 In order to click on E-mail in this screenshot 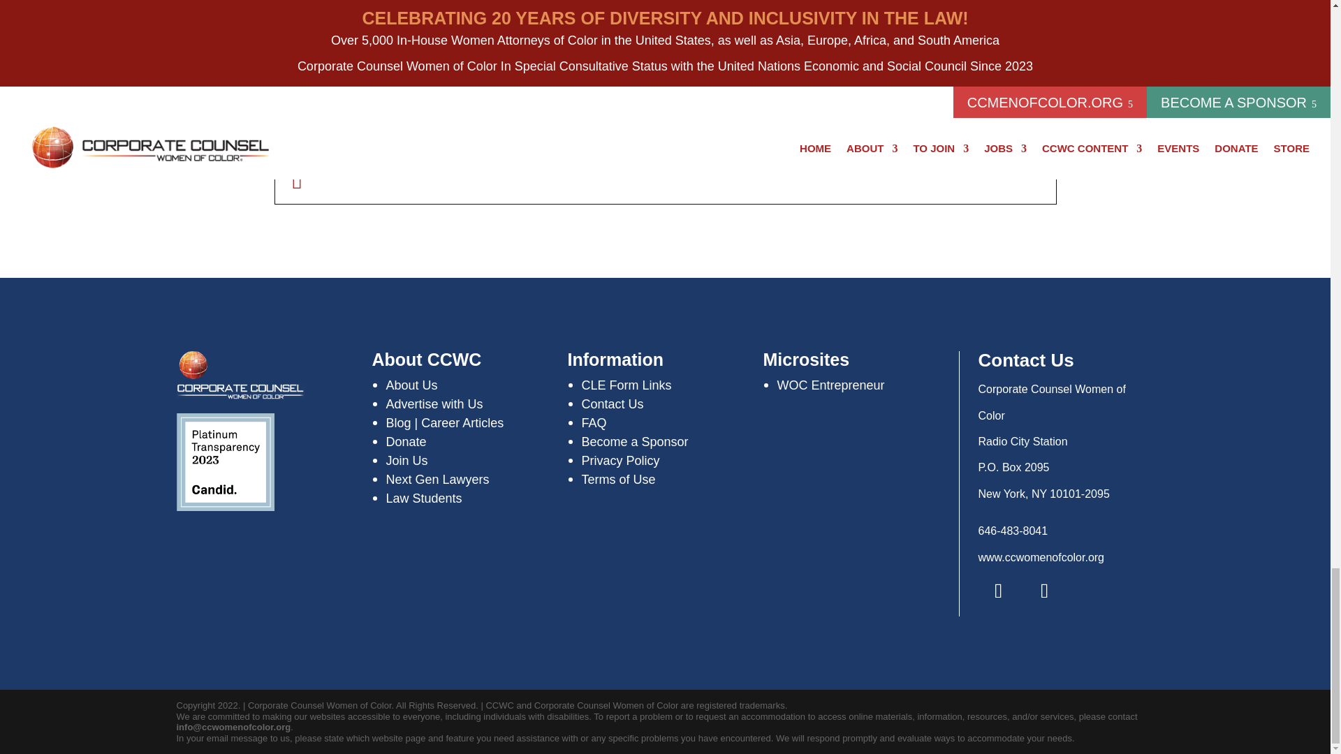, I will do `click(298, 183)`.